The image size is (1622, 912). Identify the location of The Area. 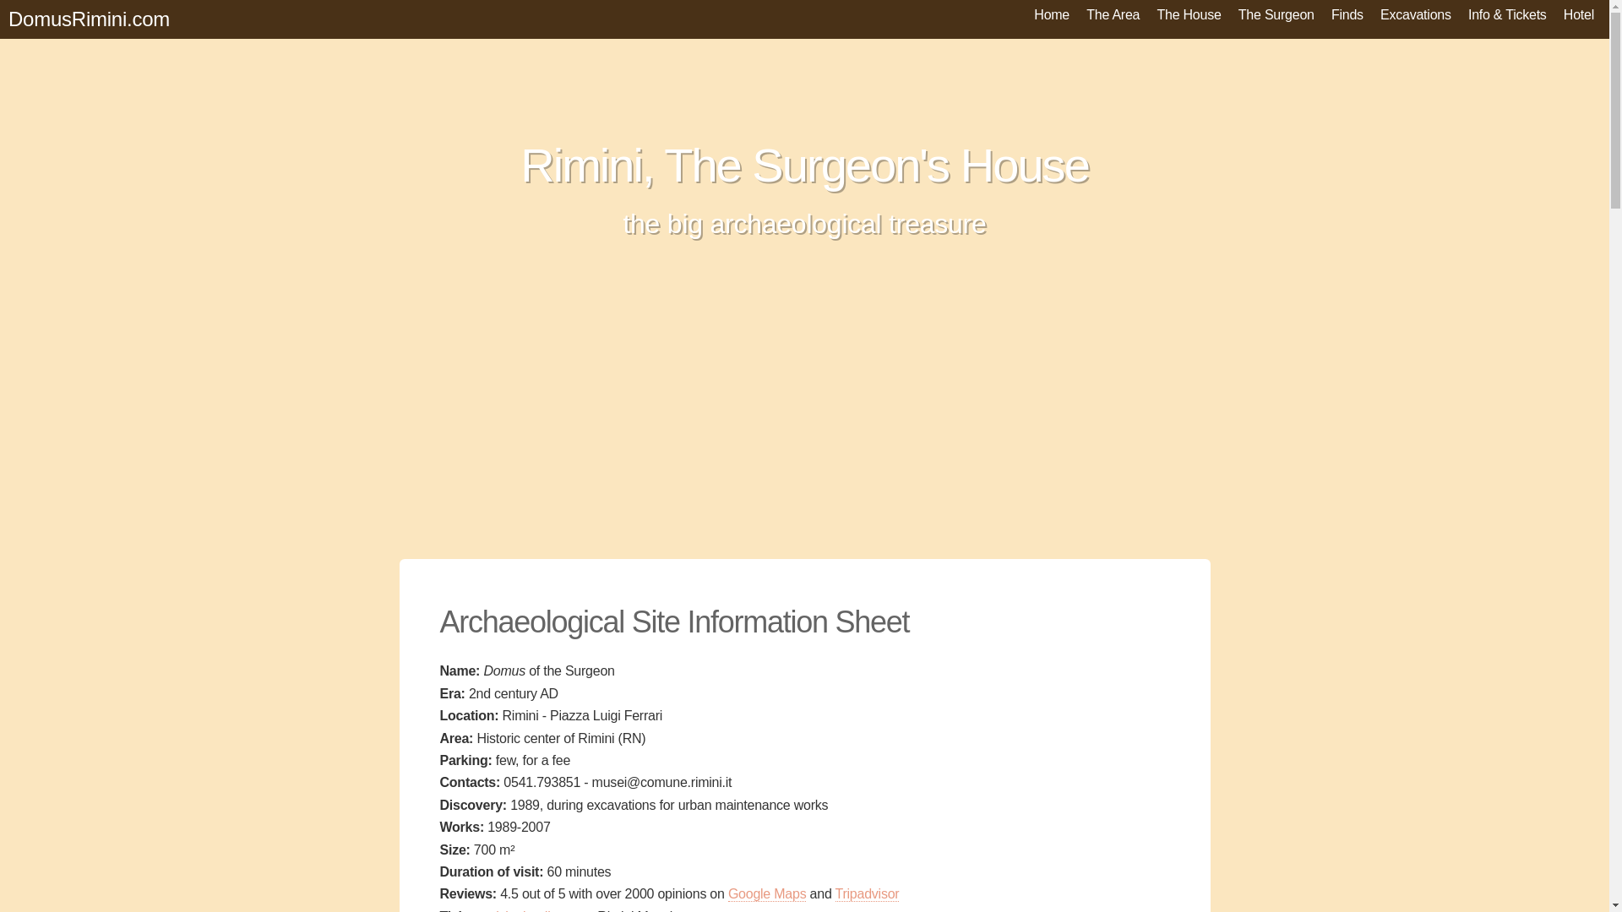
(1113, 14).